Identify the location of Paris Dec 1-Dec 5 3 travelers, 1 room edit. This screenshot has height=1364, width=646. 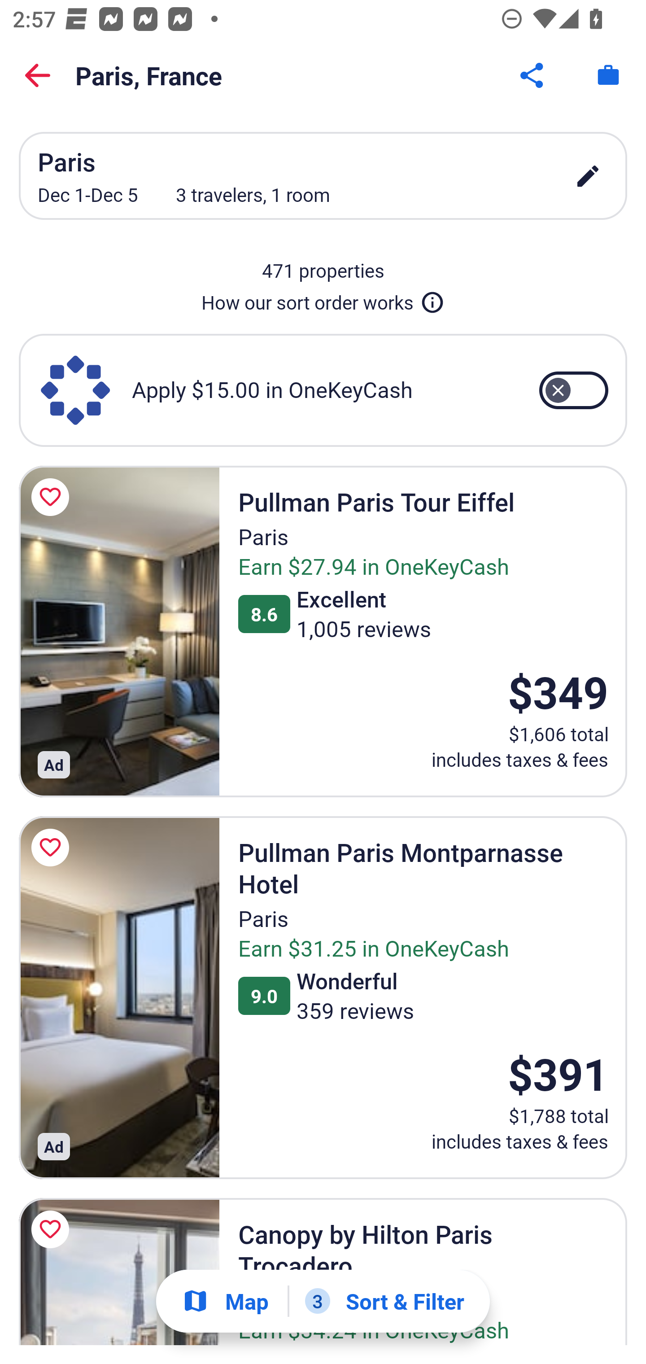
(323, 176).